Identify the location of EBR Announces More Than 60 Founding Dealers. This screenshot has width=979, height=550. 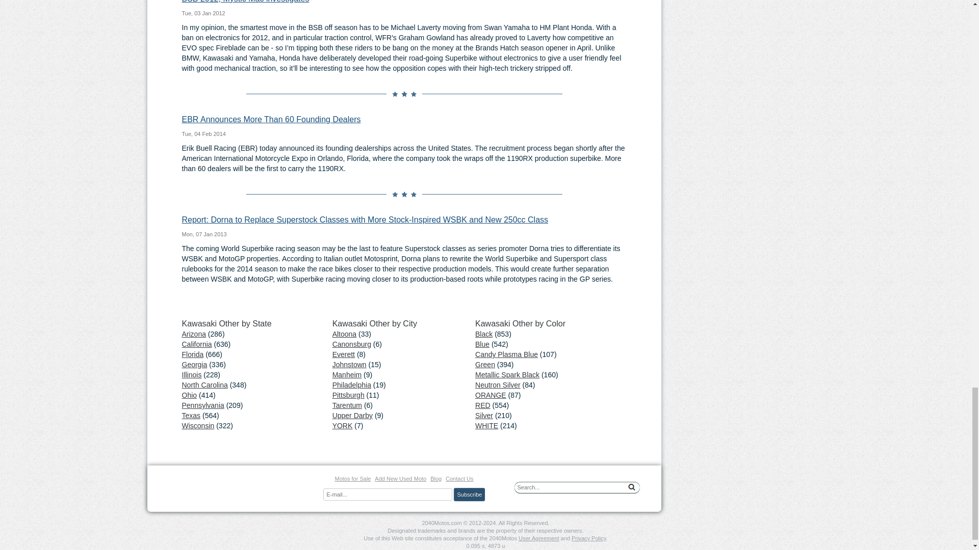
(270, 119).